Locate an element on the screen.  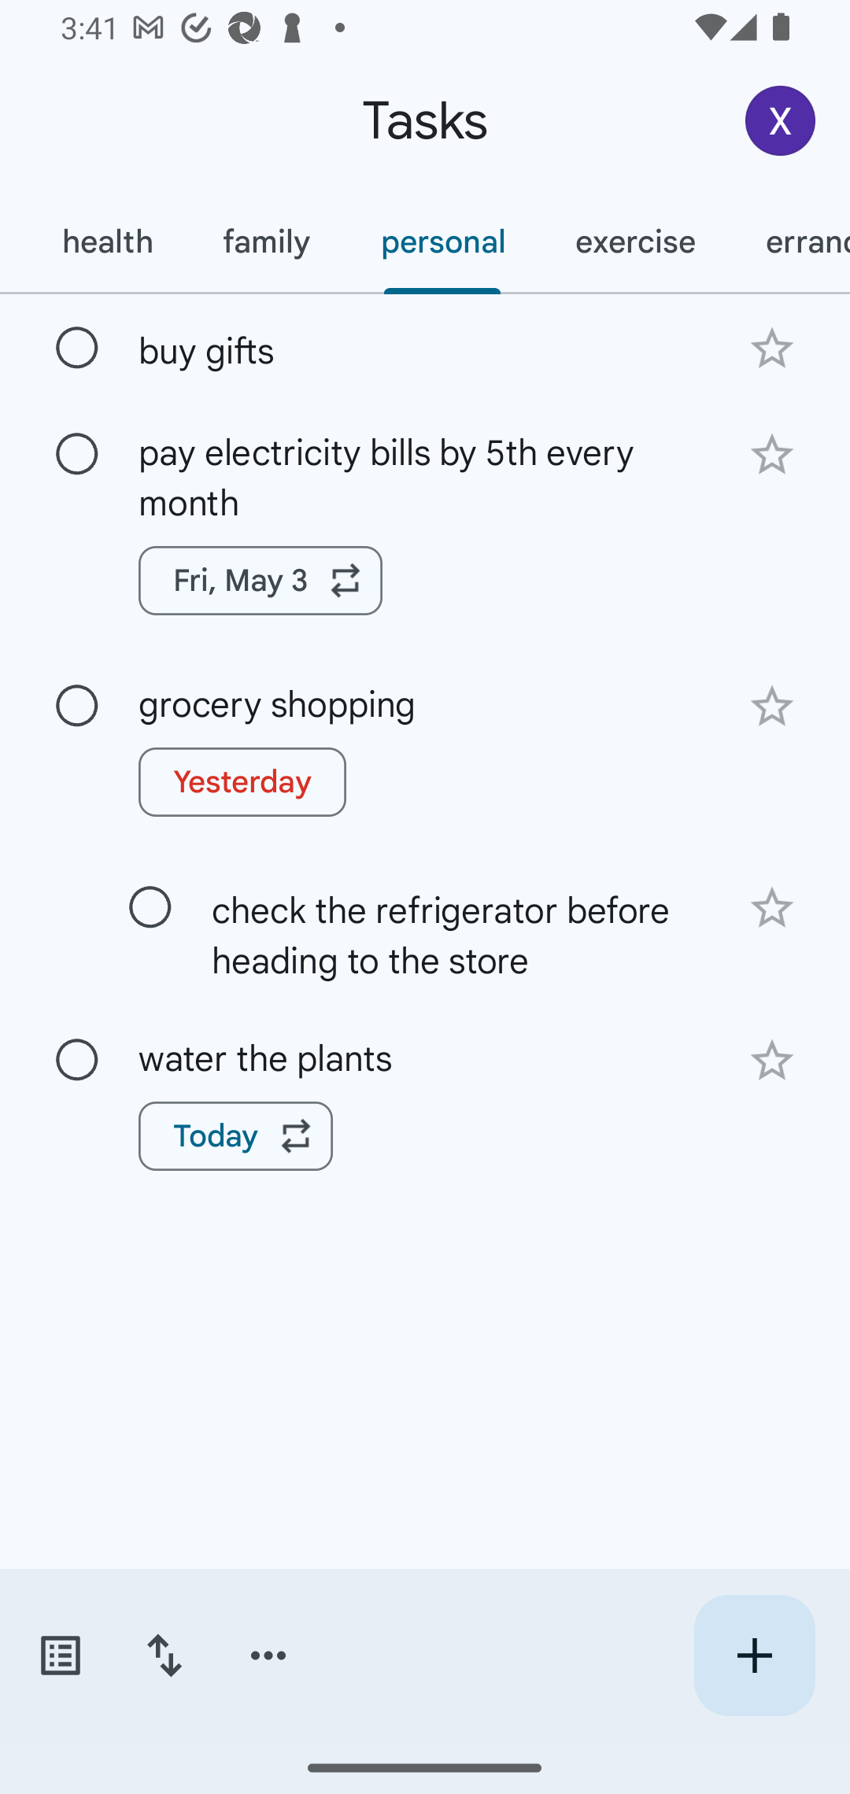
Change sort order is located at coordinates (164, 1656).